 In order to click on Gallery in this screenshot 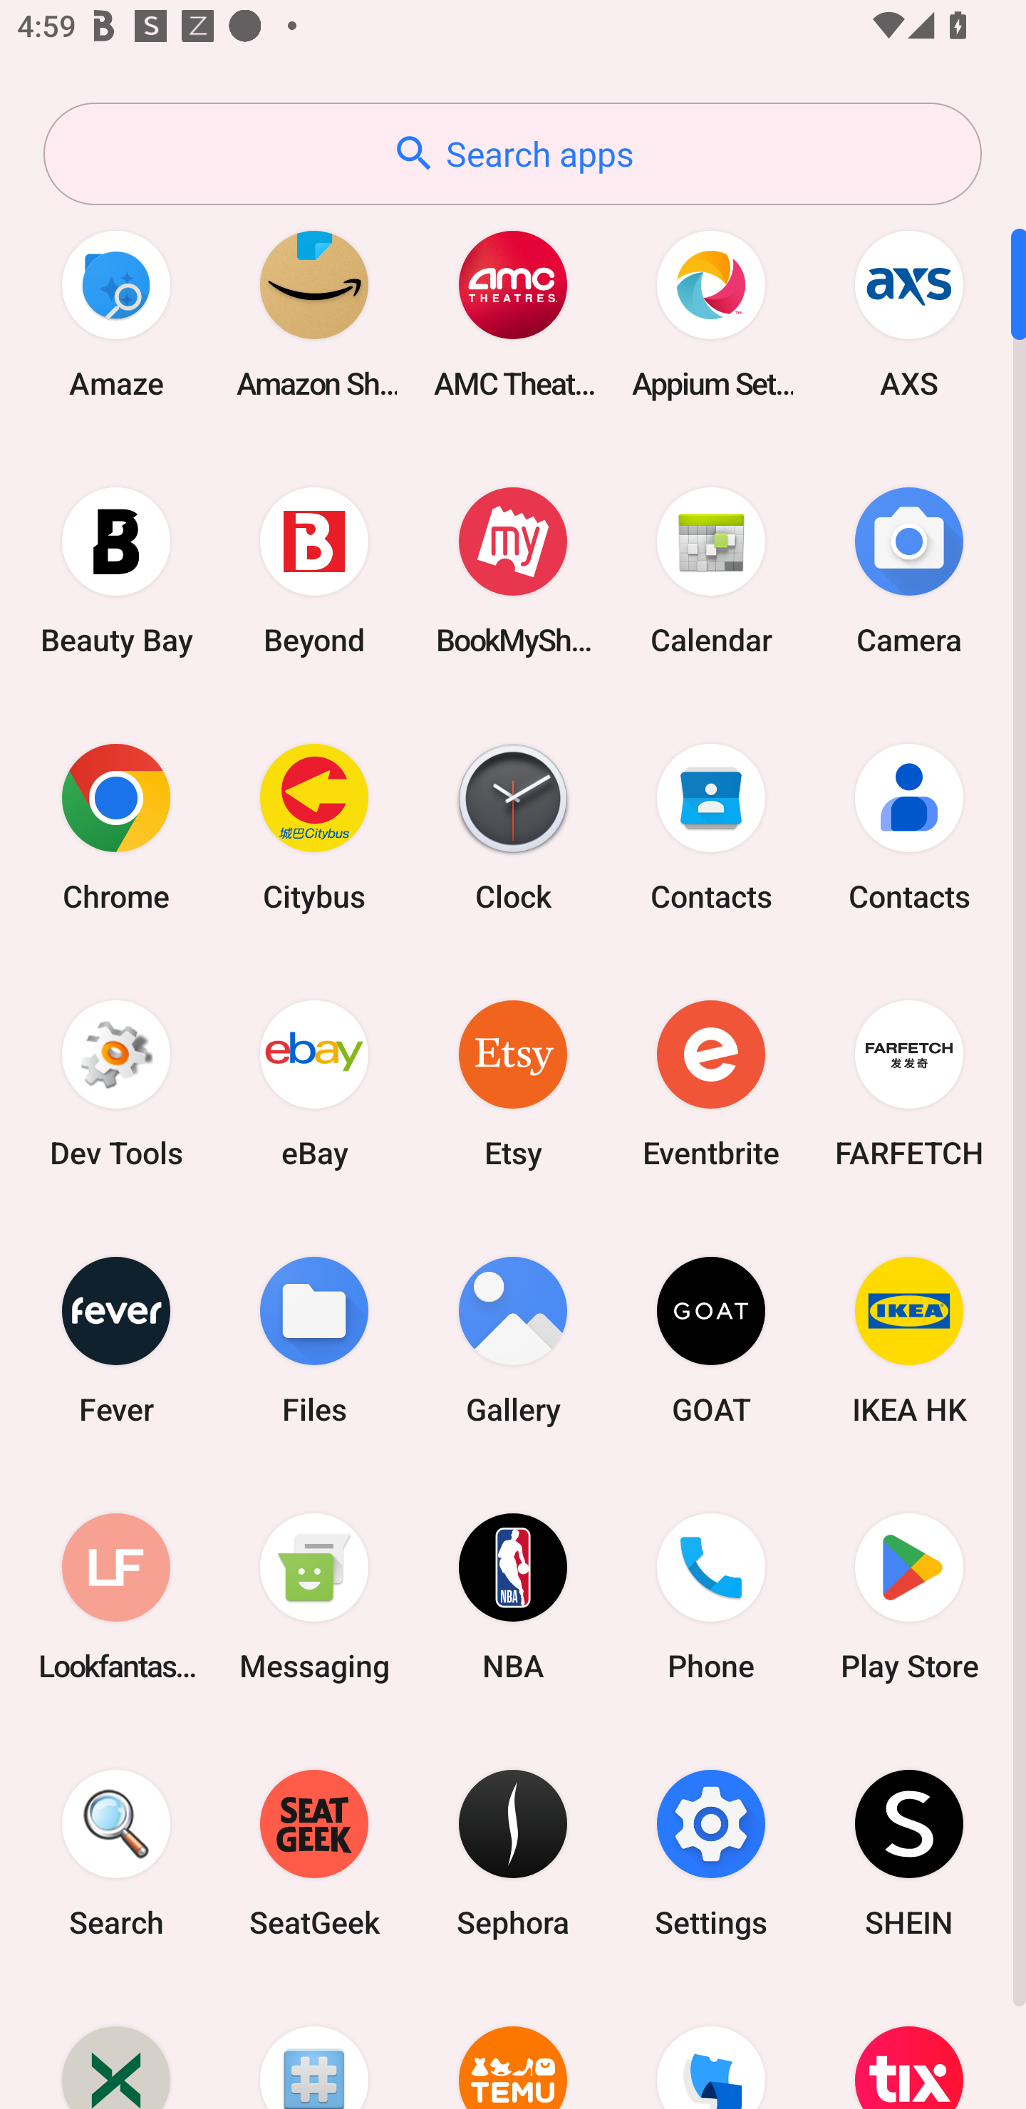, I will do `click(513, 1339)`.